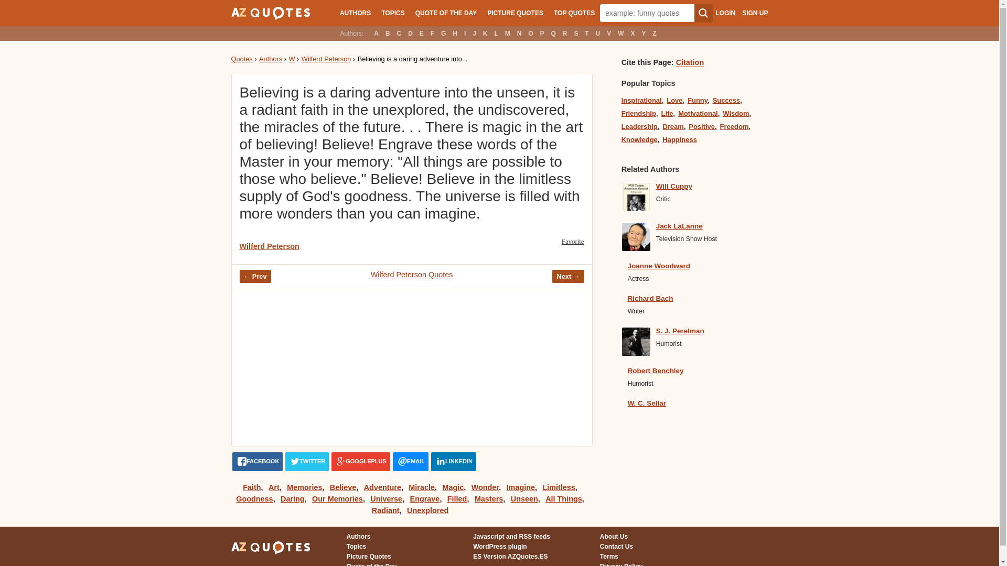  Describe the element at coordinates (515, 13) in the screenshot. I see `PICTURE QUOTES` at that location.